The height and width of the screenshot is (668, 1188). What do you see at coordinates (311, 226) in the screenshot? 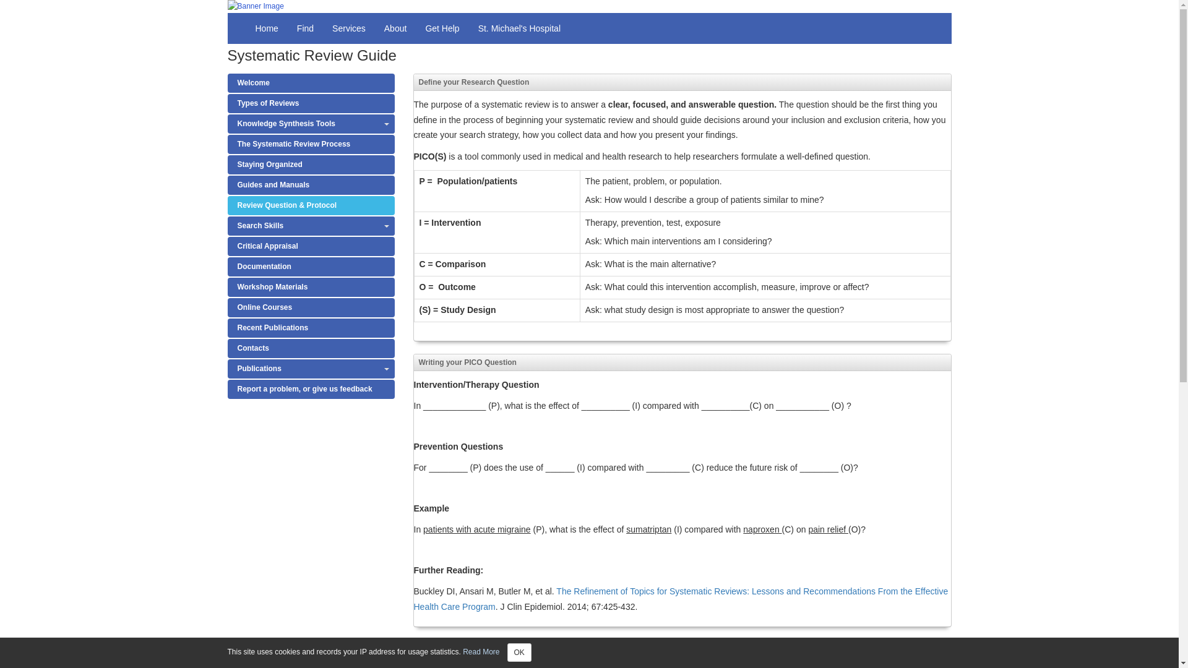
I see `Search Skills` at bounding box center [311, 226].